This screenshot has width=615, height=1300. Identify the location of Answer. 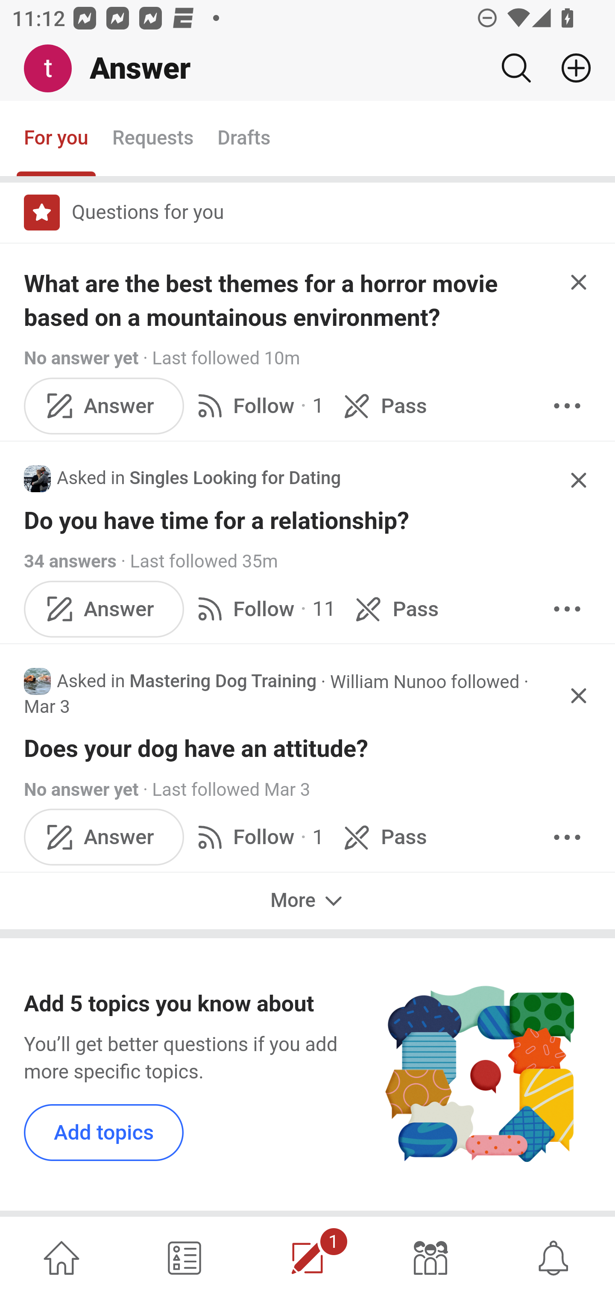
(104, 609).